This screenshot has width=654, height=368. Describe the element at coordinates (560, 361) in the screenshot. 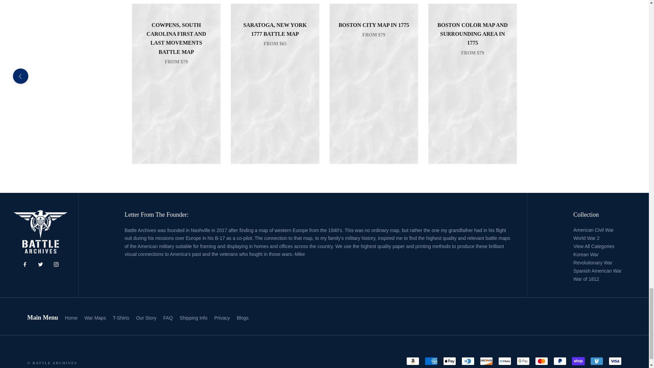

I see `PayPal` at that location.